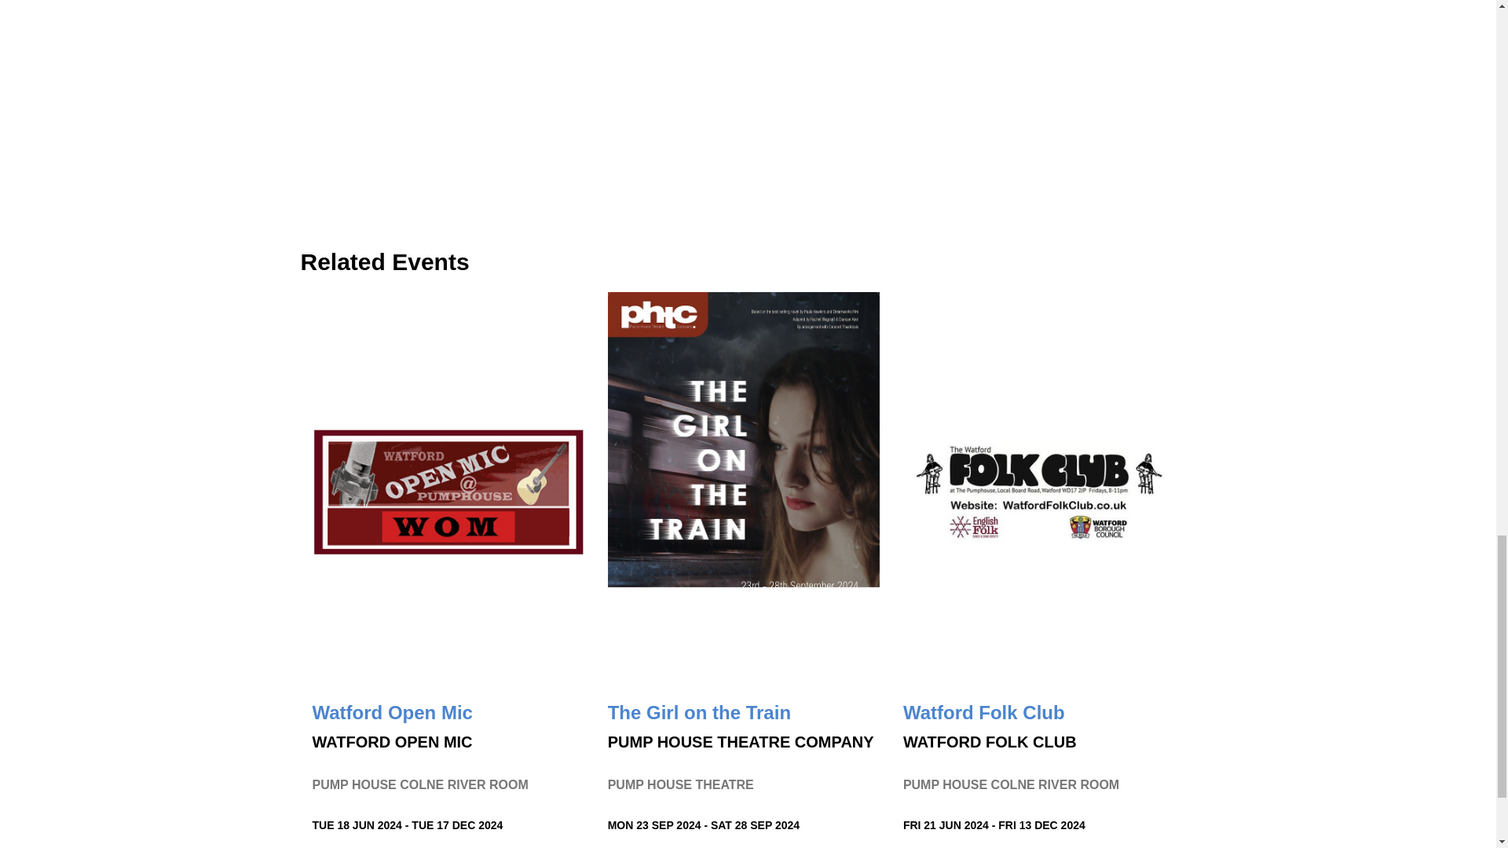 The height and width of the screenshot is (848, 1508). I want to click on Watford Open Mic, so click(393, 713).